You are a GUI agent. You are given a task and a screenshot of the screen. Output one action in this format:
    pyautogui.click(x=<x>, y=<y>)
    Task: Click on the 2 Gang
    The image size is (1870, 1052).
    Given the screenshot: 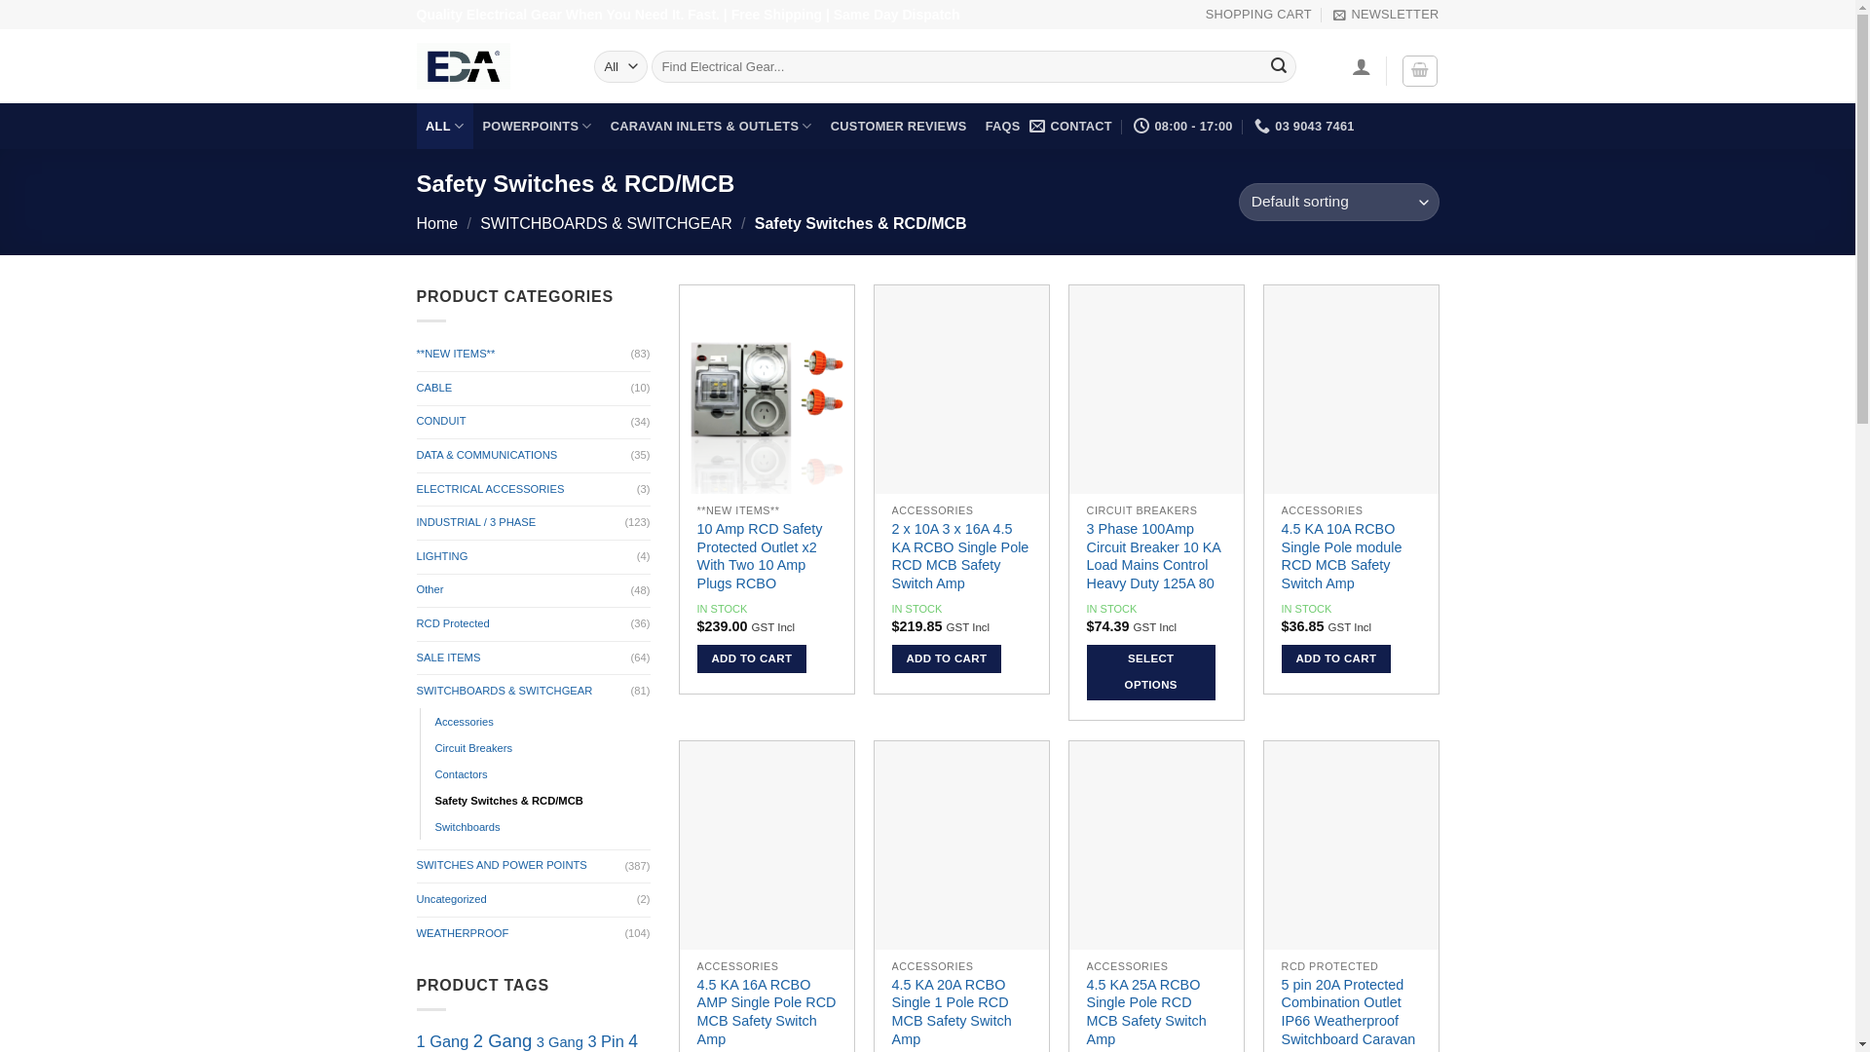 What is the action you would take?
    pyautogui.click(x=503, y=1040)
    